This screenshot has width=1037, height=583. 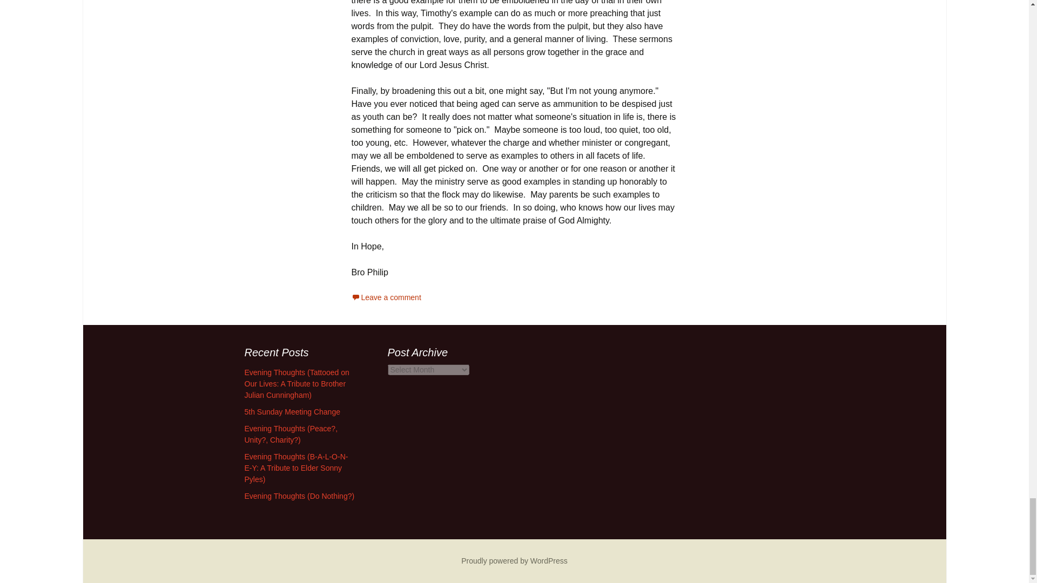 I want to click on Proudly powered by WordPress, so click(x=514, y=560).